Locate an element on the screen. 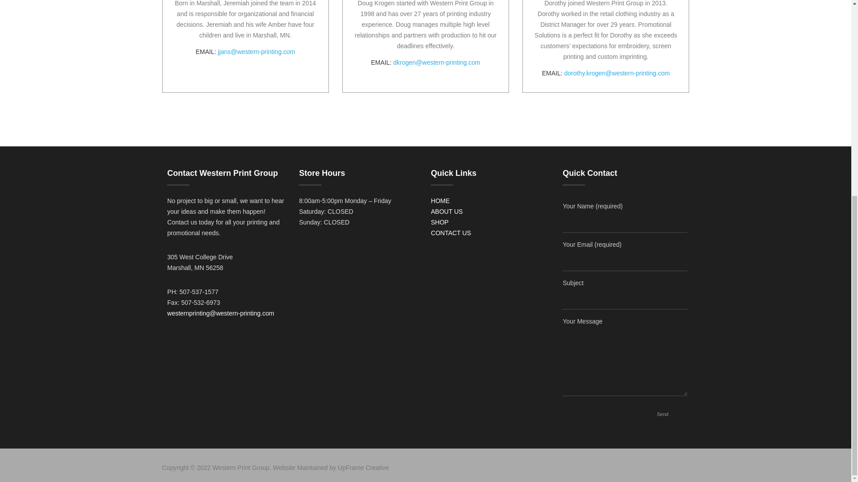  Send is located at coordinates (662, 414).